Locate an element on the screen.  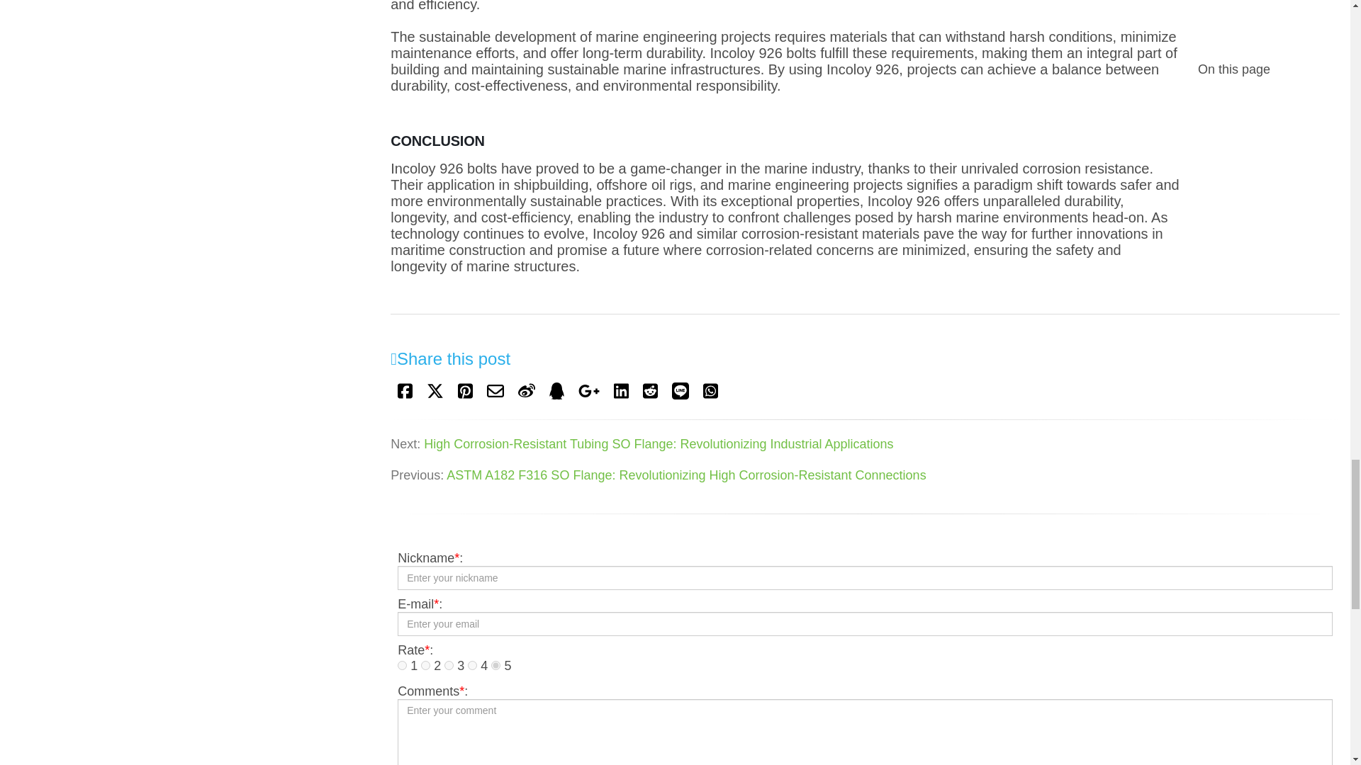
5 is located at coordinates (496, 666).